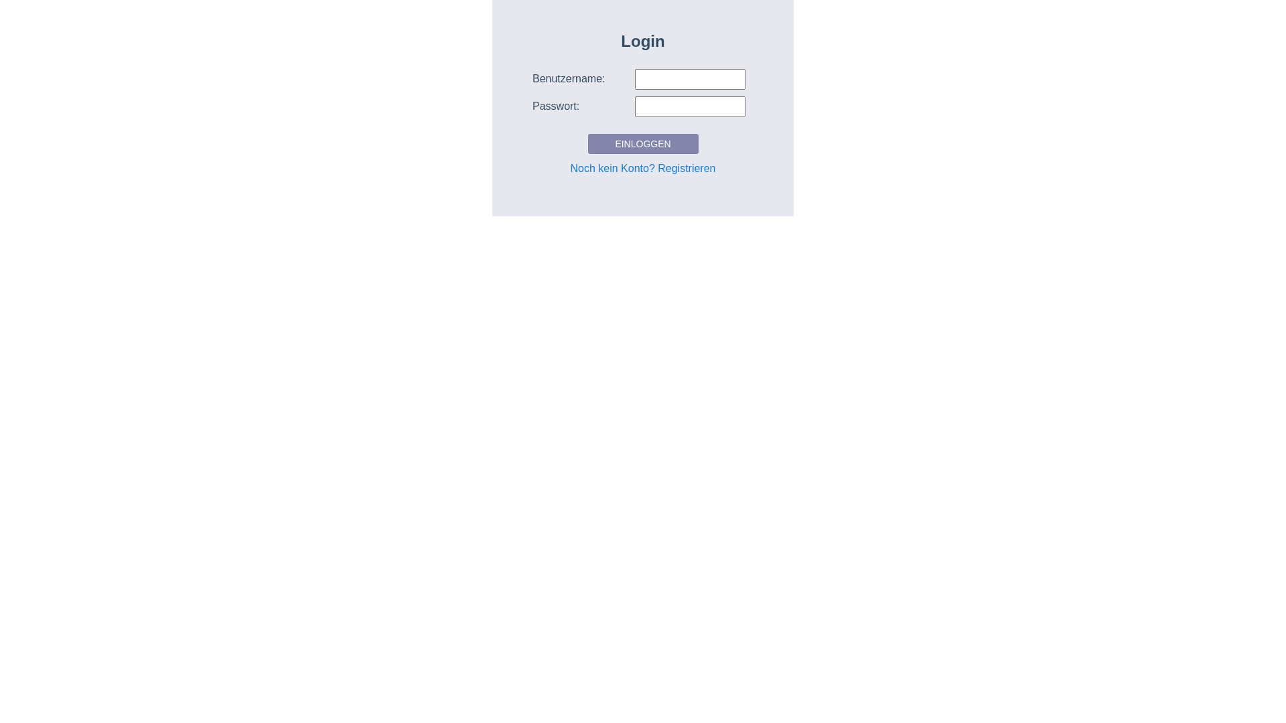  Describe the element at coordinates (643, 144) in the screenshot. I see `einloggen` at that location.